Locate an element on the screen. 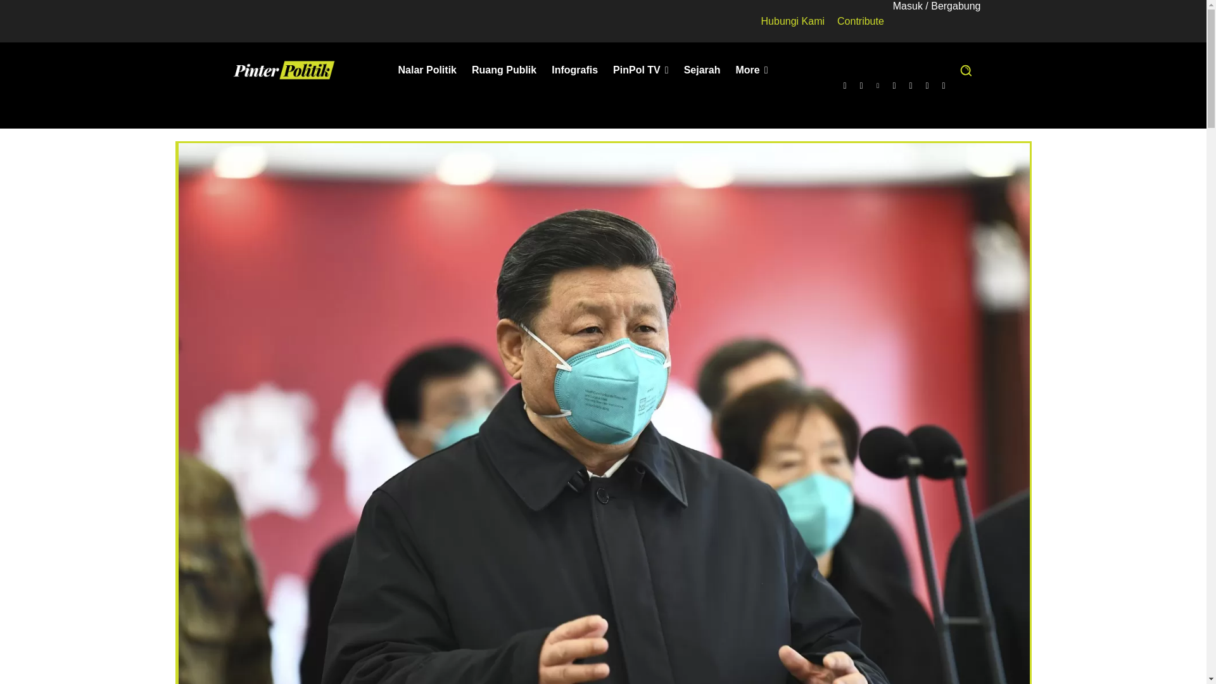  Linkedin is located at coordinates (878, 85).